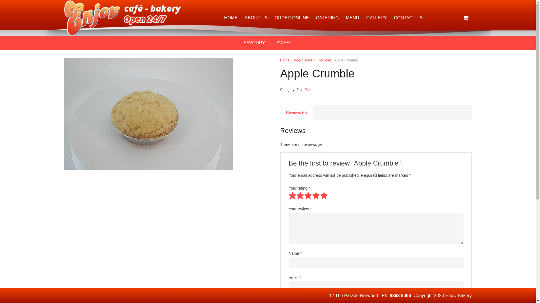  Describe the element at coordinates (324, 196) in the screenshot. I see `5` at that location.